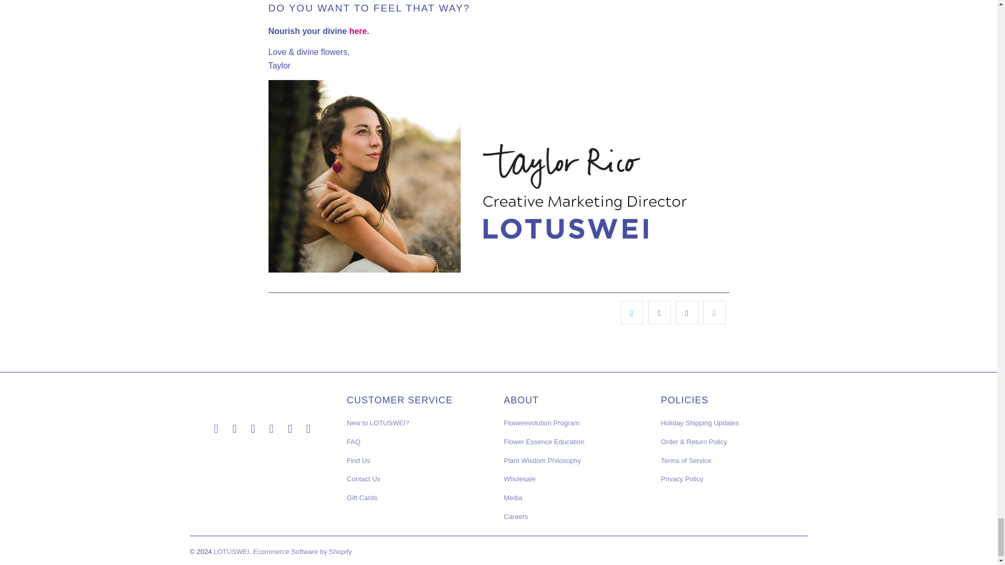 The height and width of the screenshot is (565, 1005). Describe the element at coordinates (687, 313) in the screenshot. I see `Share this on Pinterest` at that location.